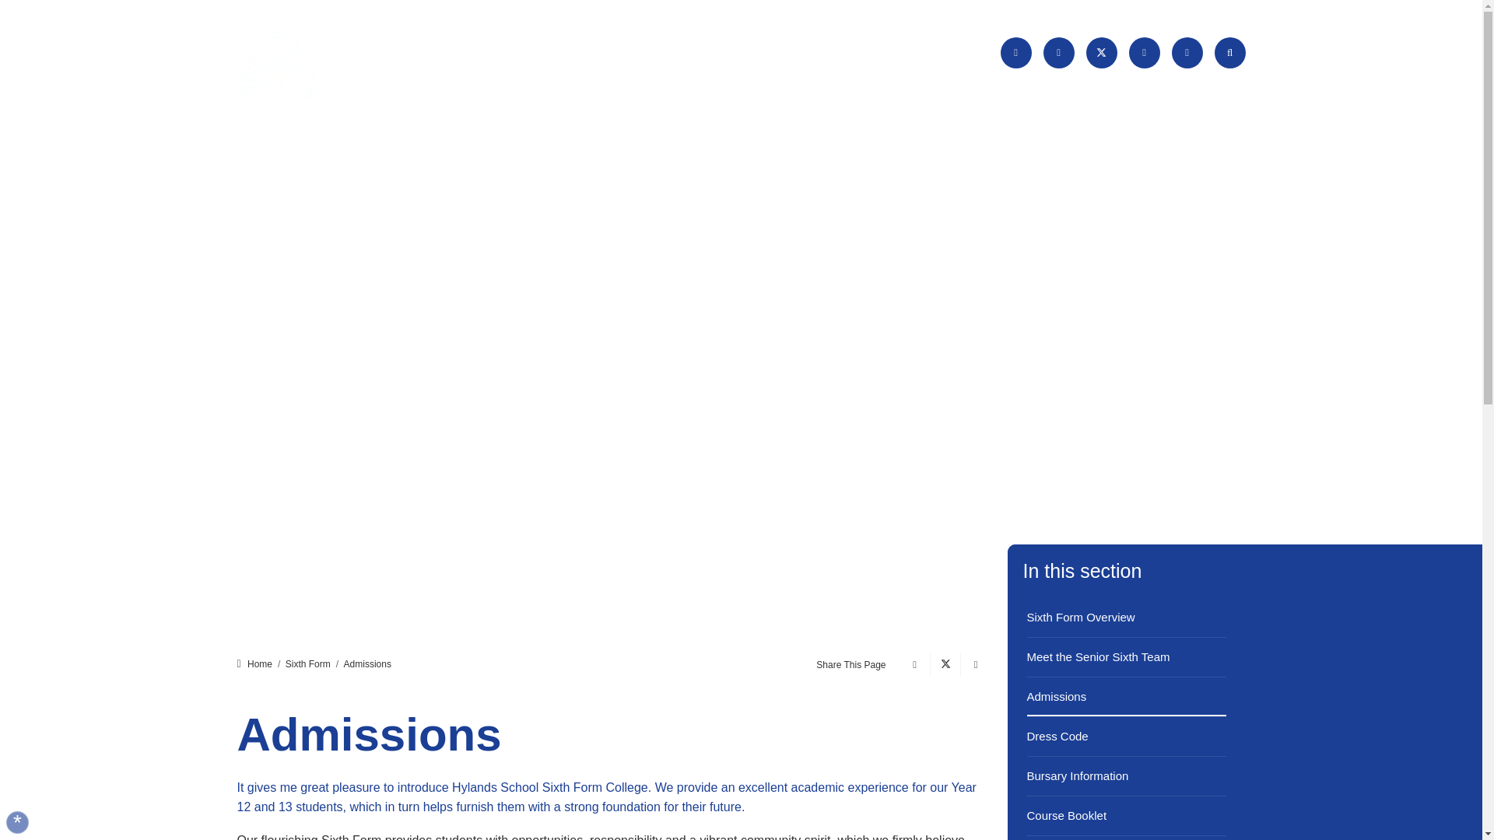  What do you see at coordinates (1187, 52) in the screenshot?
I see `YouTube` at bounding box center [1187, 52].